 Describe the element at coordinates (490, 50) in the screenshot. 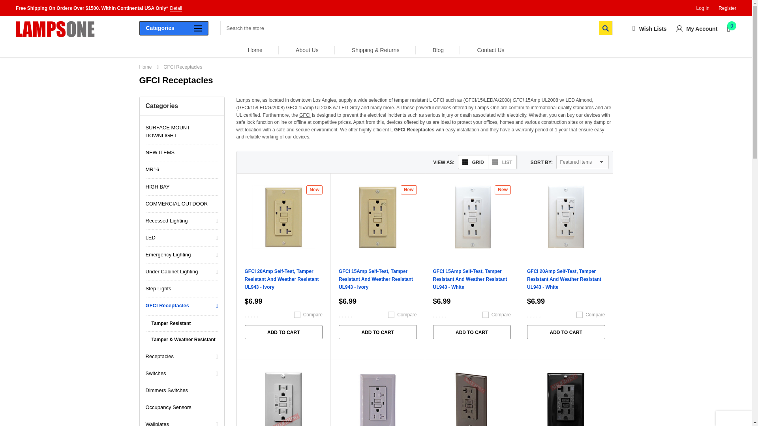

I see `Contact Us` at that location.